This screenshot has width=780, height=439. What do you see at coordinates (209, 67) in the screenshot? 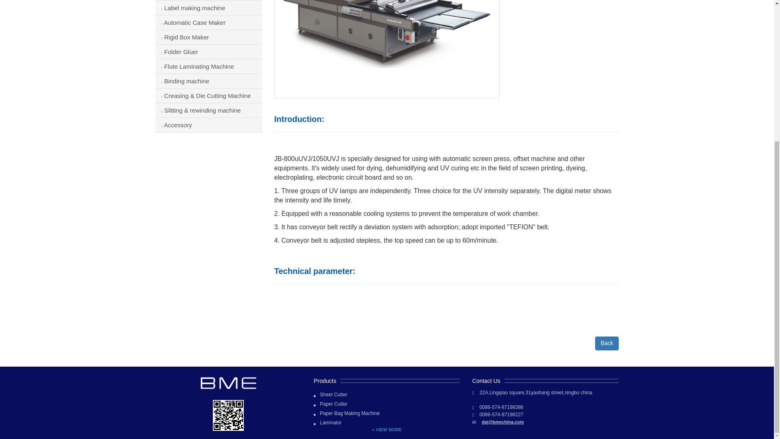
I see `Flute Laminating Machine` at bounding box center [209, 67].